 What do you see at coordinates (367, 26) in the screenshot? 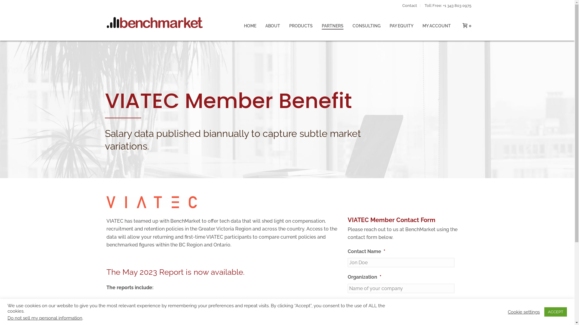
I see `CONSULTING` at bounding box center [367, 26].